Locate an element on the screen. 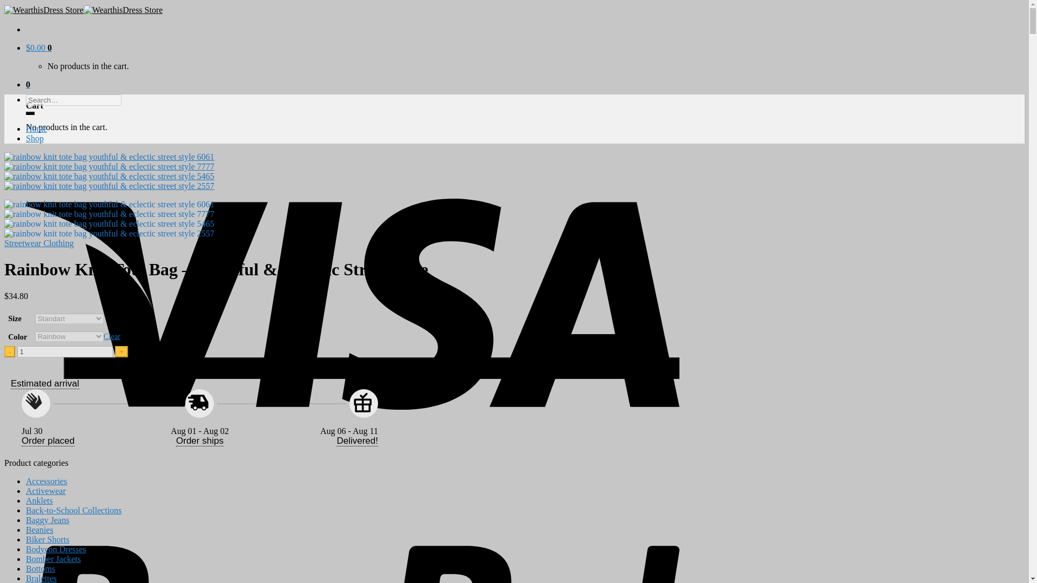 The width and height of the screenshot is (1037, 583). Shop is located at coordinates (35, 138).